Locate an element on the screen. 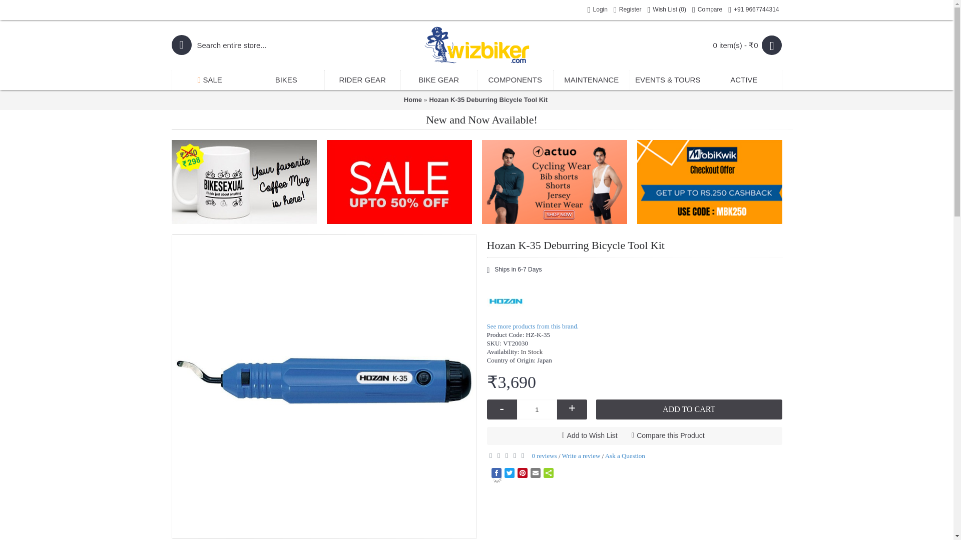  RIDER GEAR is located at coordinates (362, 80).